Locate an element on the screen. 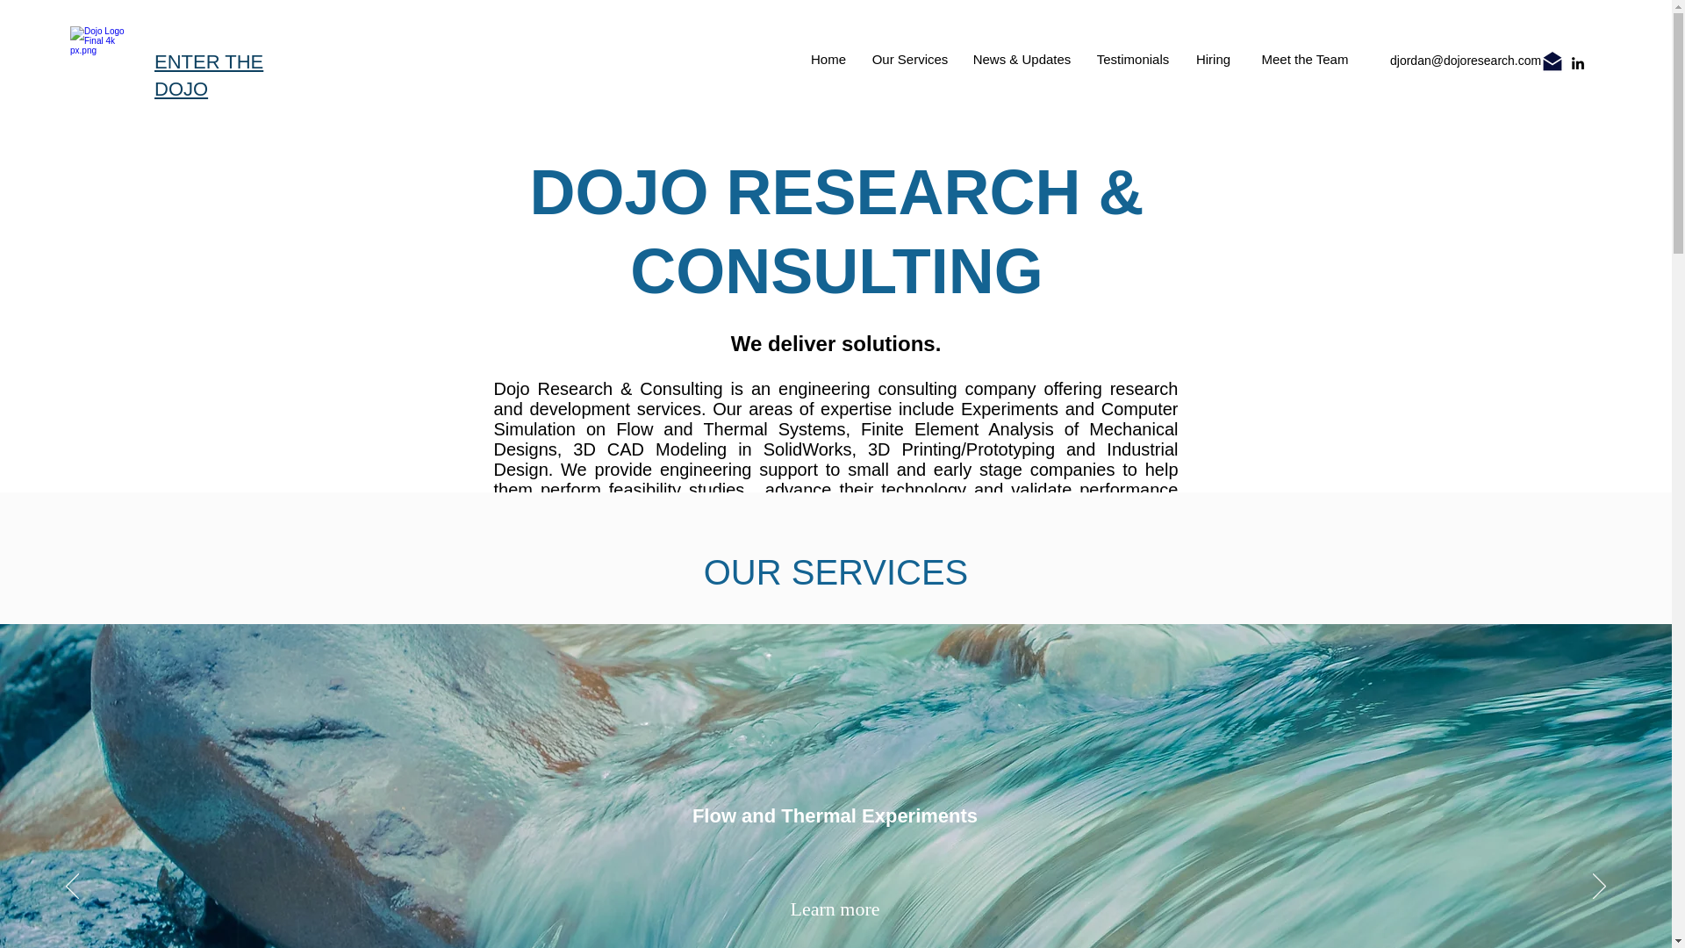  Learn more is located at coordinates (834, 909).